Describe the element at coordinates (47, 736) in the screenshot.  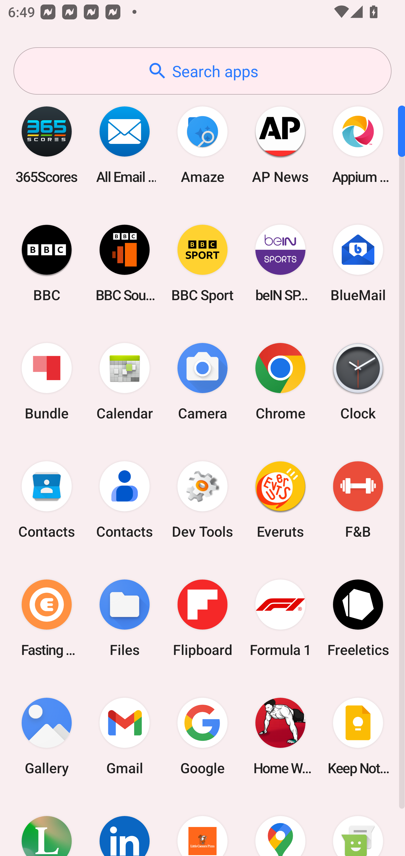
I see `Gallery` at that location.